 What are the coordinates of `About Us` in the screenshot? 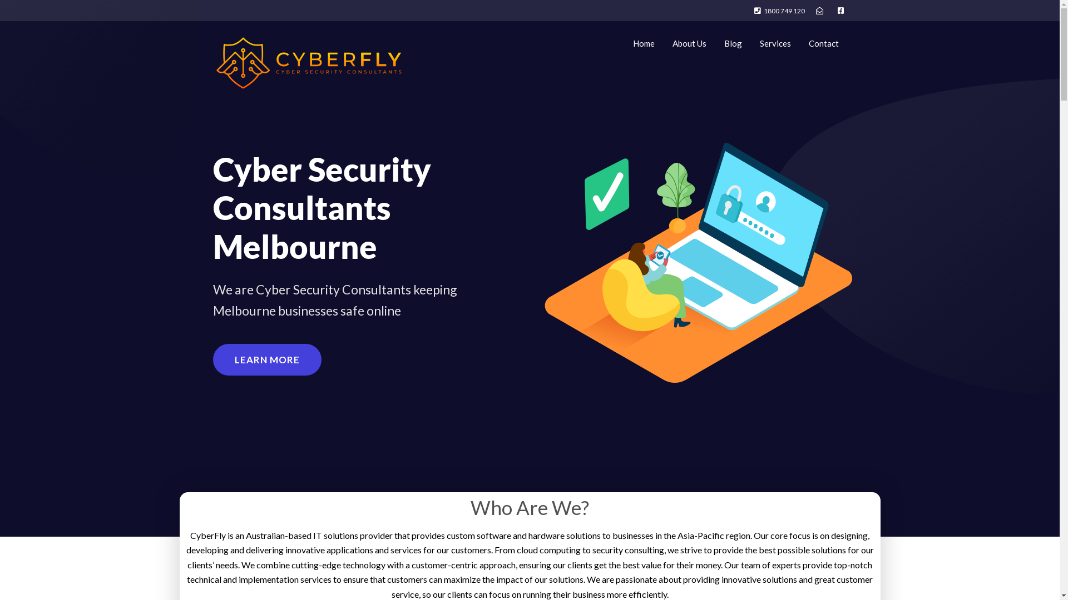 It's located at (689, 43).